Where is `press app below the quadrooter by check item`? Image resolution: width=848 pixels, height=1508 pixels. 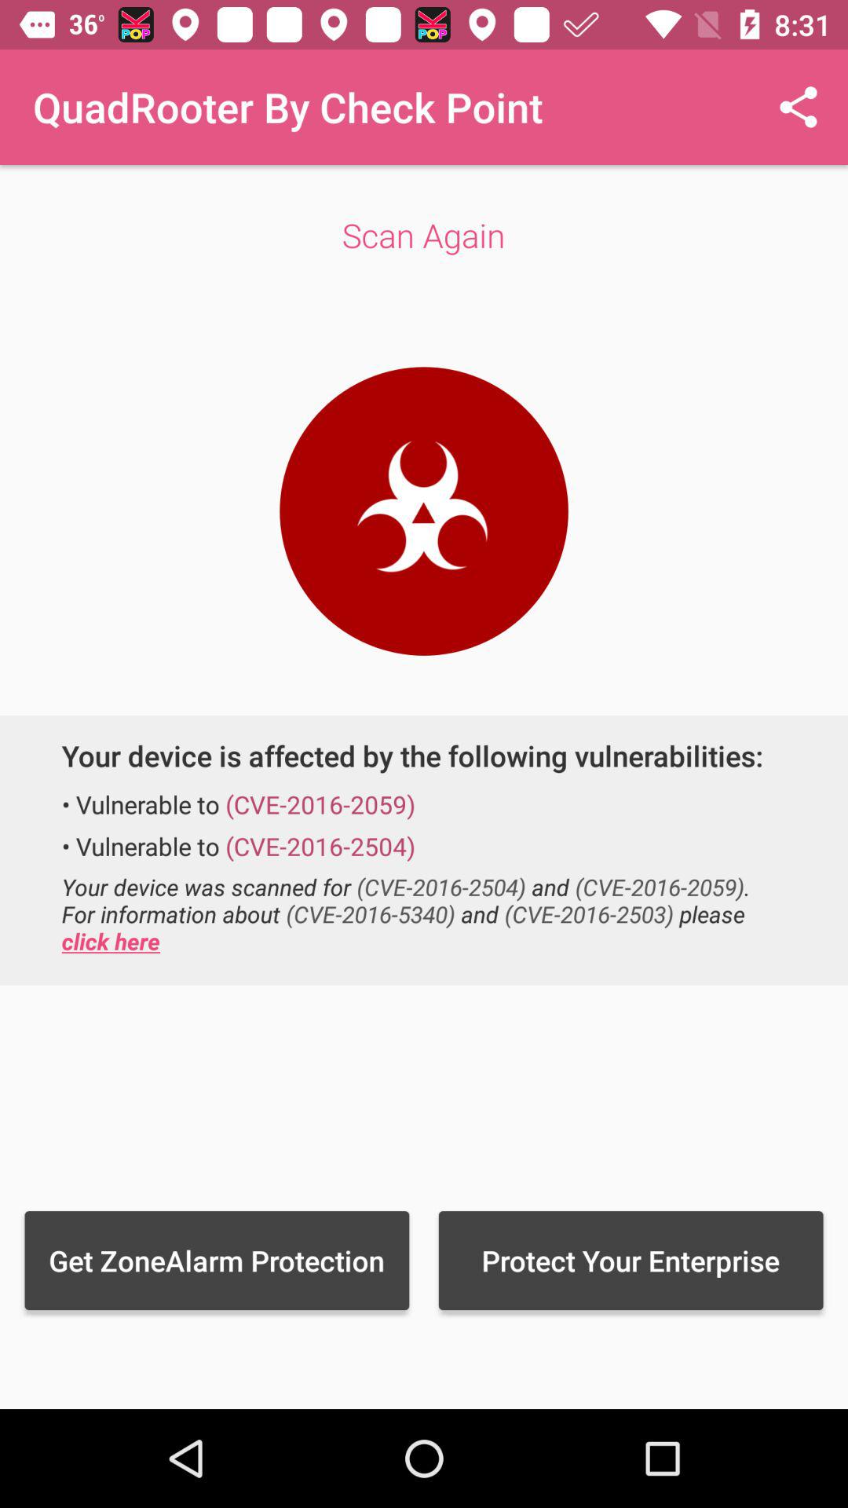 press app below the quadrooter by check item is located at coordinates (424, 235).